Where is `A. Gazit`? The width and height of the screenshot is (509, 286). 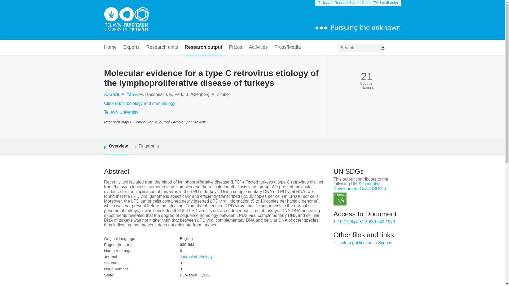 A. Gazit is located at coordinates (111, 94).